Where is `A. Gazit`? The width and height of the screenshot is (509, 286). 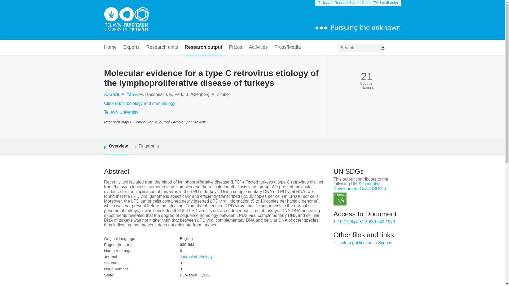 A. Gazit is located at coordinates (111, 94).